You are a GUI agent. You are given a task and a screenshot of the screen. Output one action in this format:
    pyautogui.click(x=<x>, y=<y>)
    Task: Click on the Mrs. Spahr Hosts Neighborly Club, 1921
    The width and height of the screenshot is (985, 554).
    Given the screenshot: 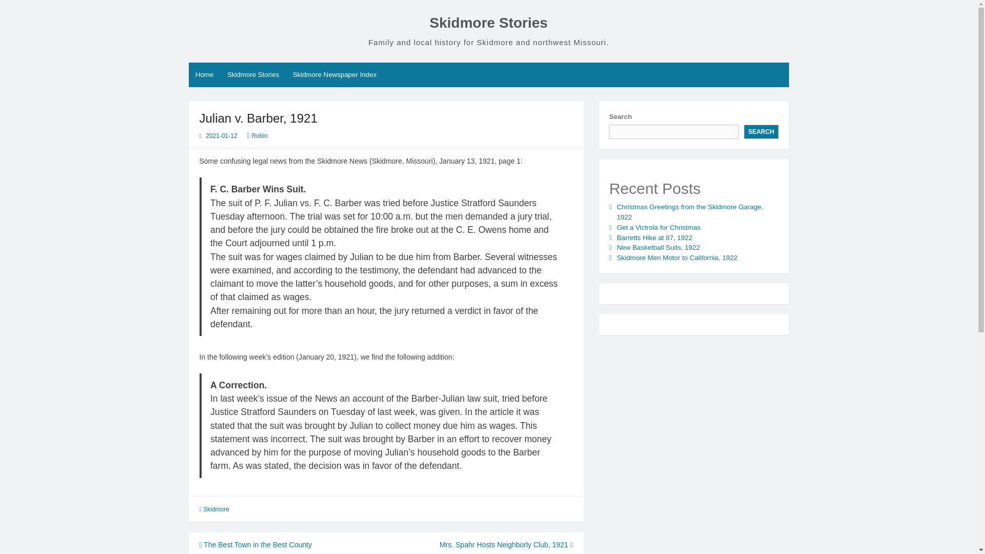 What is the action you would take?
    pyautogui.click(x=506, y=545)
    